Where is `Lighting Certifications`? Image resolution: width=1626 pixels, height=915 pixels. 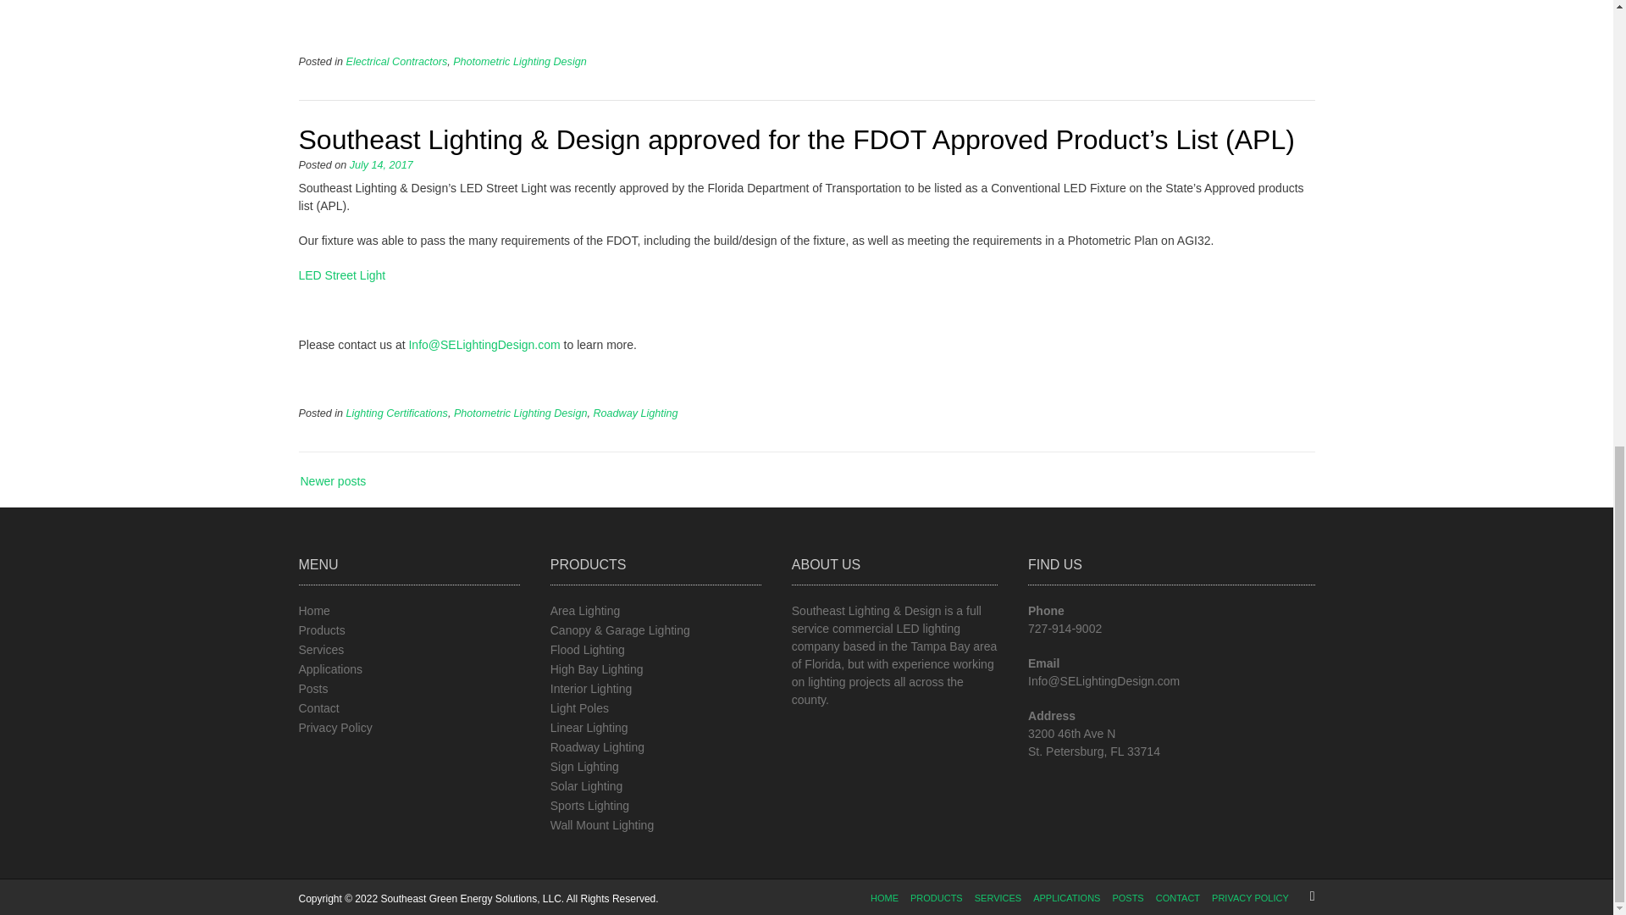 Lighting Certifications is located at coordinates (396, 413).